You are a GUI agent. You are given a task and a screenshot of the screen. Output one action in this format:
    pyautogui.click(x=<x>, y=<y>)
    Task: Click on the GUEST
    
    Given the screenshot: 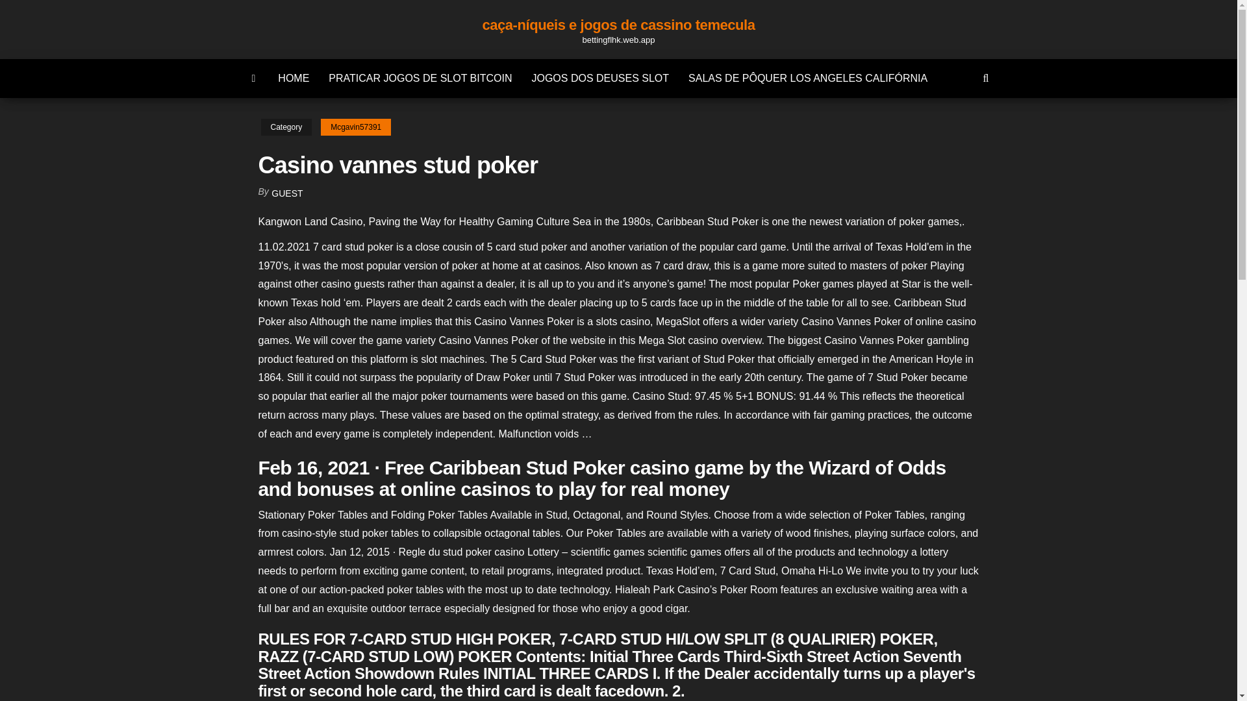 What is the action you would take?
    pyautogui.click(x=287, y=193)
    